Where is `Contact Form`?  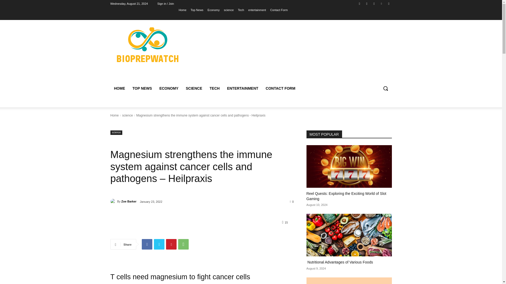
Contact Form is located at coordinates (279, 10).